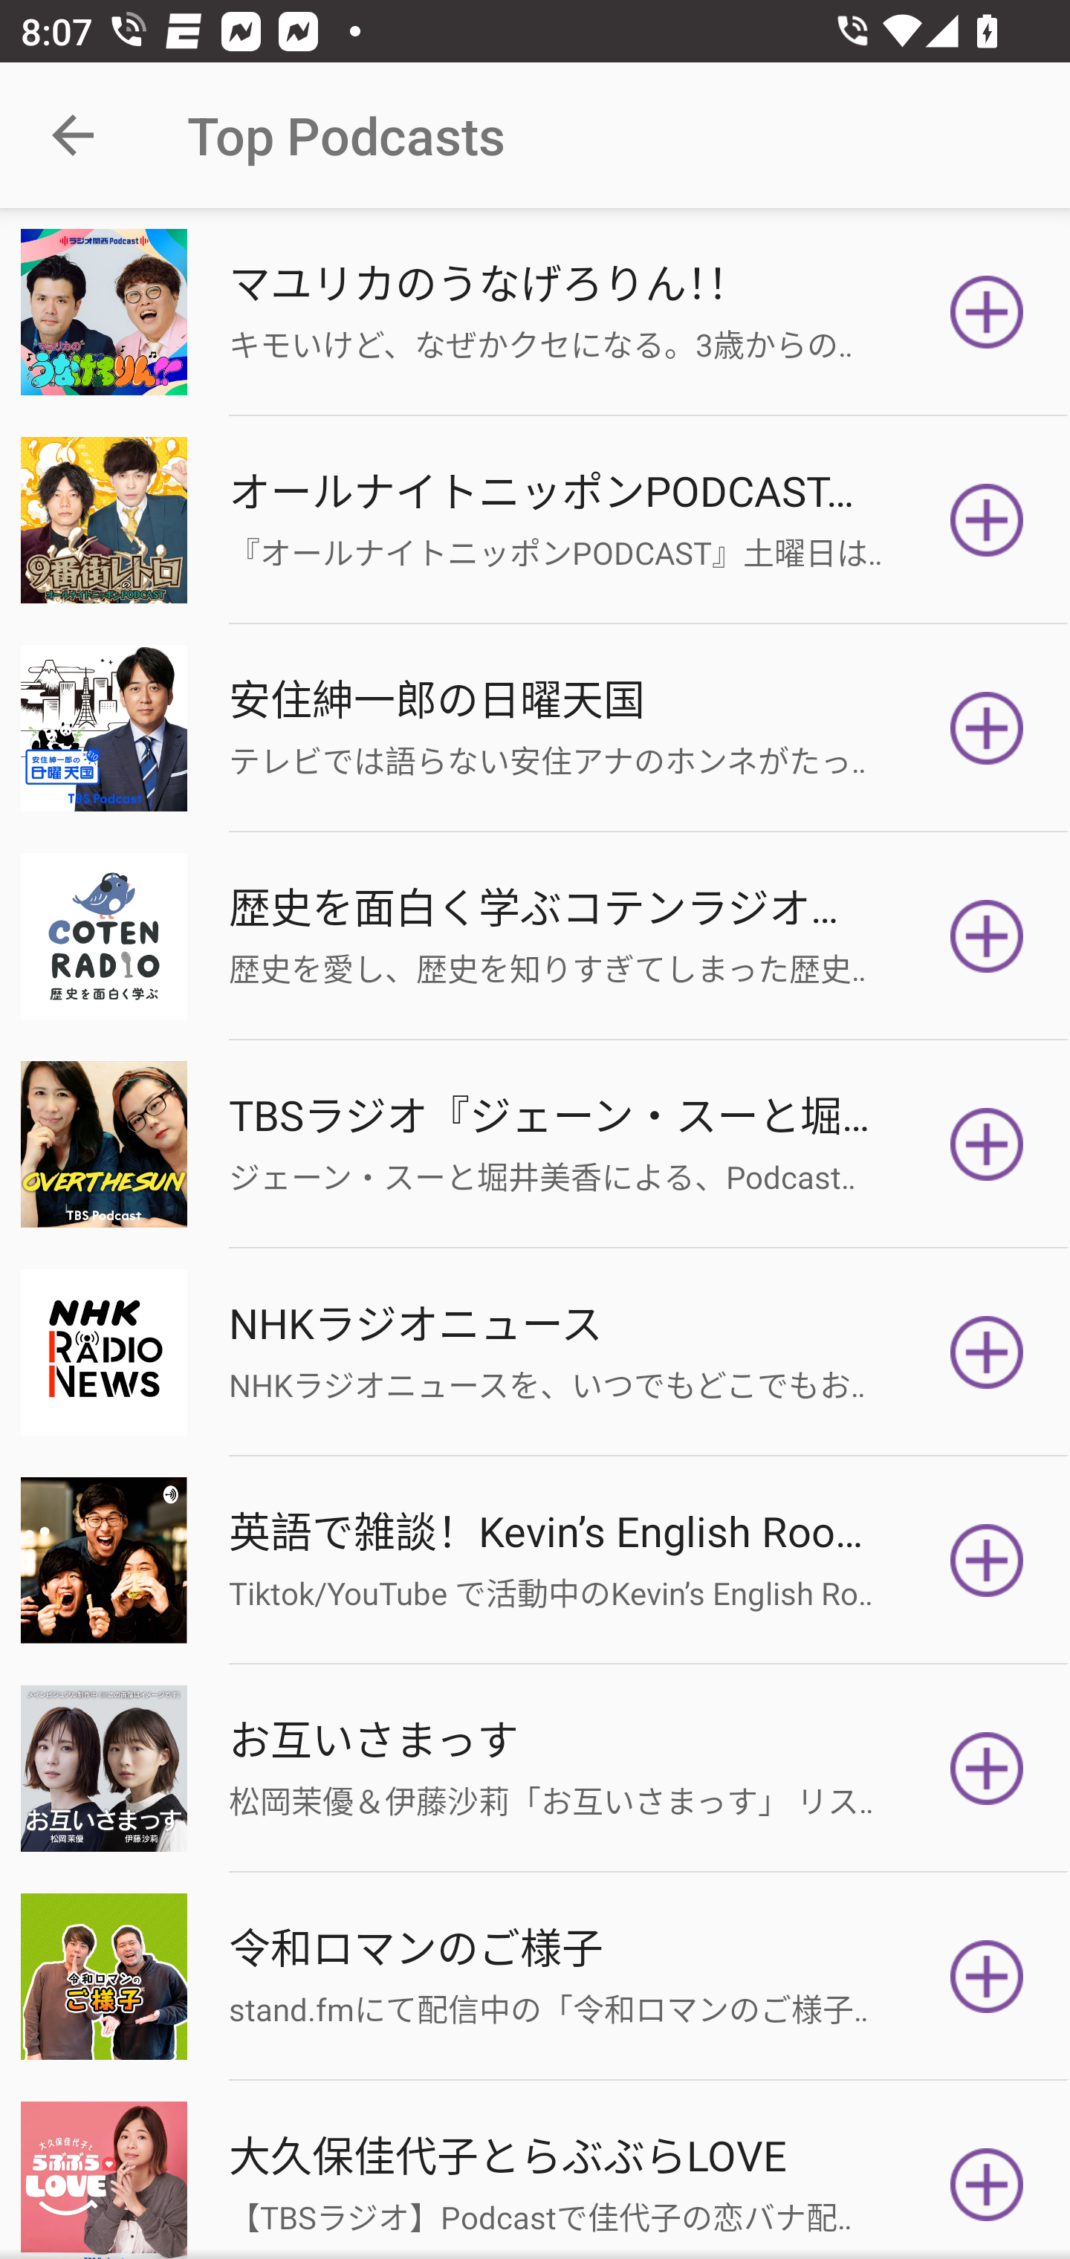 The image size is (1070, 2259). I want to click on Navigate up, so click(73, 135).